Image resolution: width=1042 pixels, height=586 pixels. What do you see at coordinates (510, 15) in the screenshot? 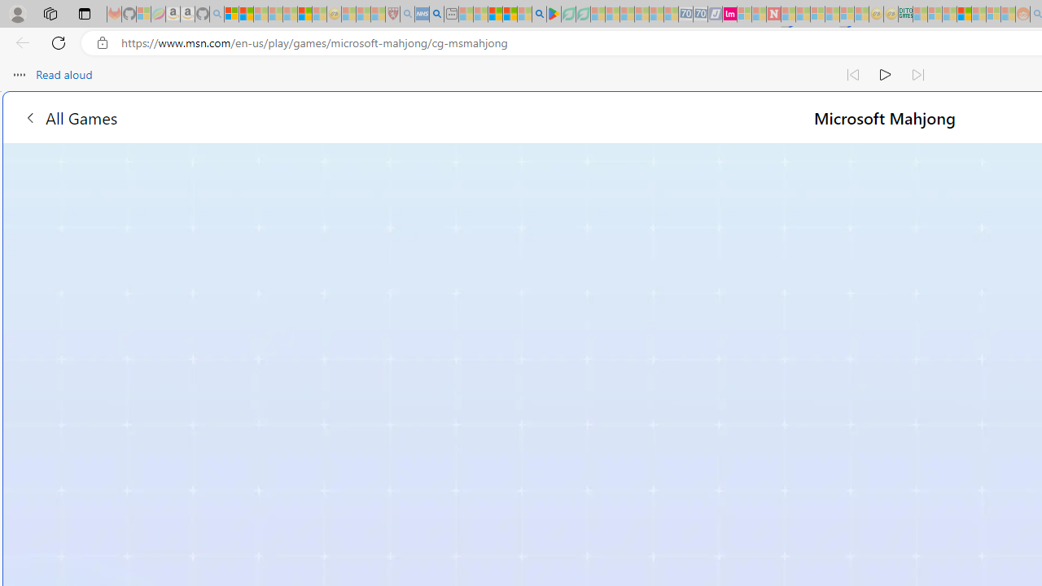
I see `Pets - MSN` at bounding box center [510, 15].